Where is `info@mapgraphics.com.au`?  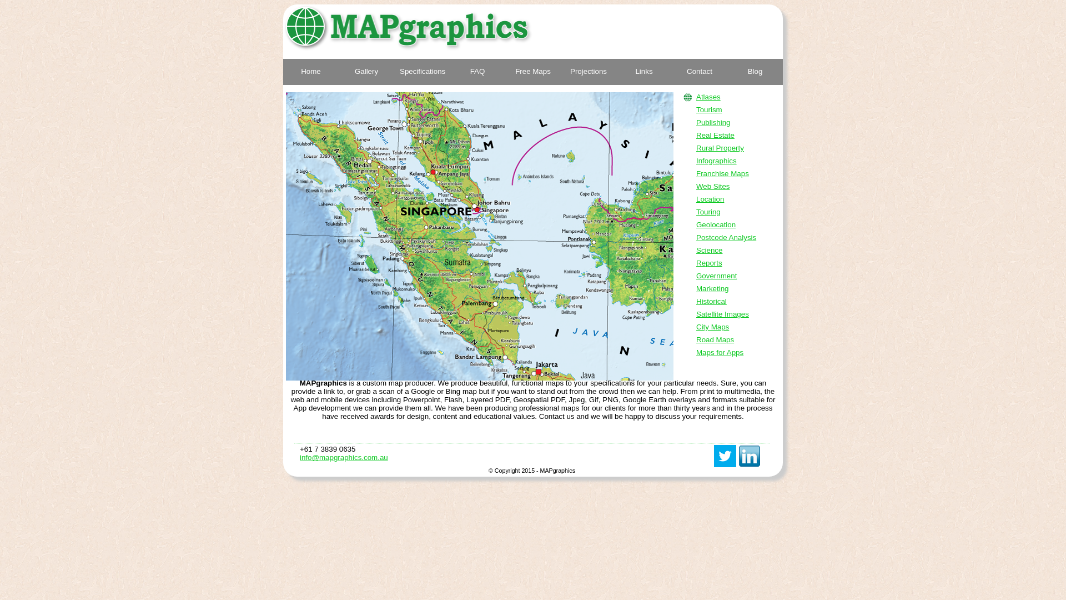 info@mapgraphics.com.au is located at coordinates (344, 458).